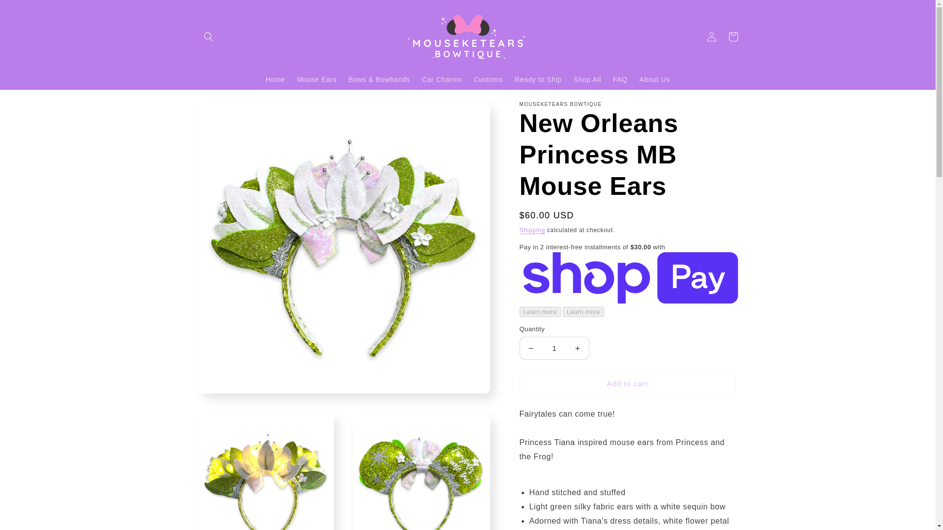 This screenshot has width=943, height=530. I want to click on Home, so click(276, 79).